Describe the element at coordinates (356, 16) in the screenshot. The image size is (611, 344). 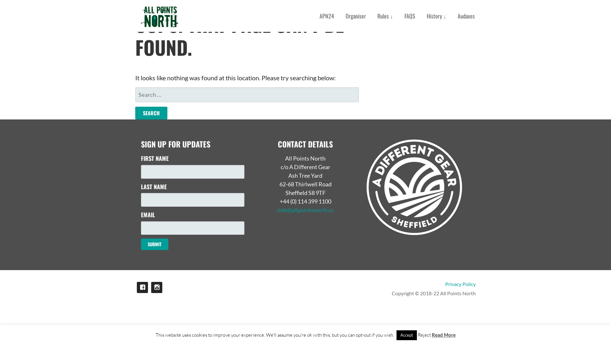
I see `Organiser` at that location.